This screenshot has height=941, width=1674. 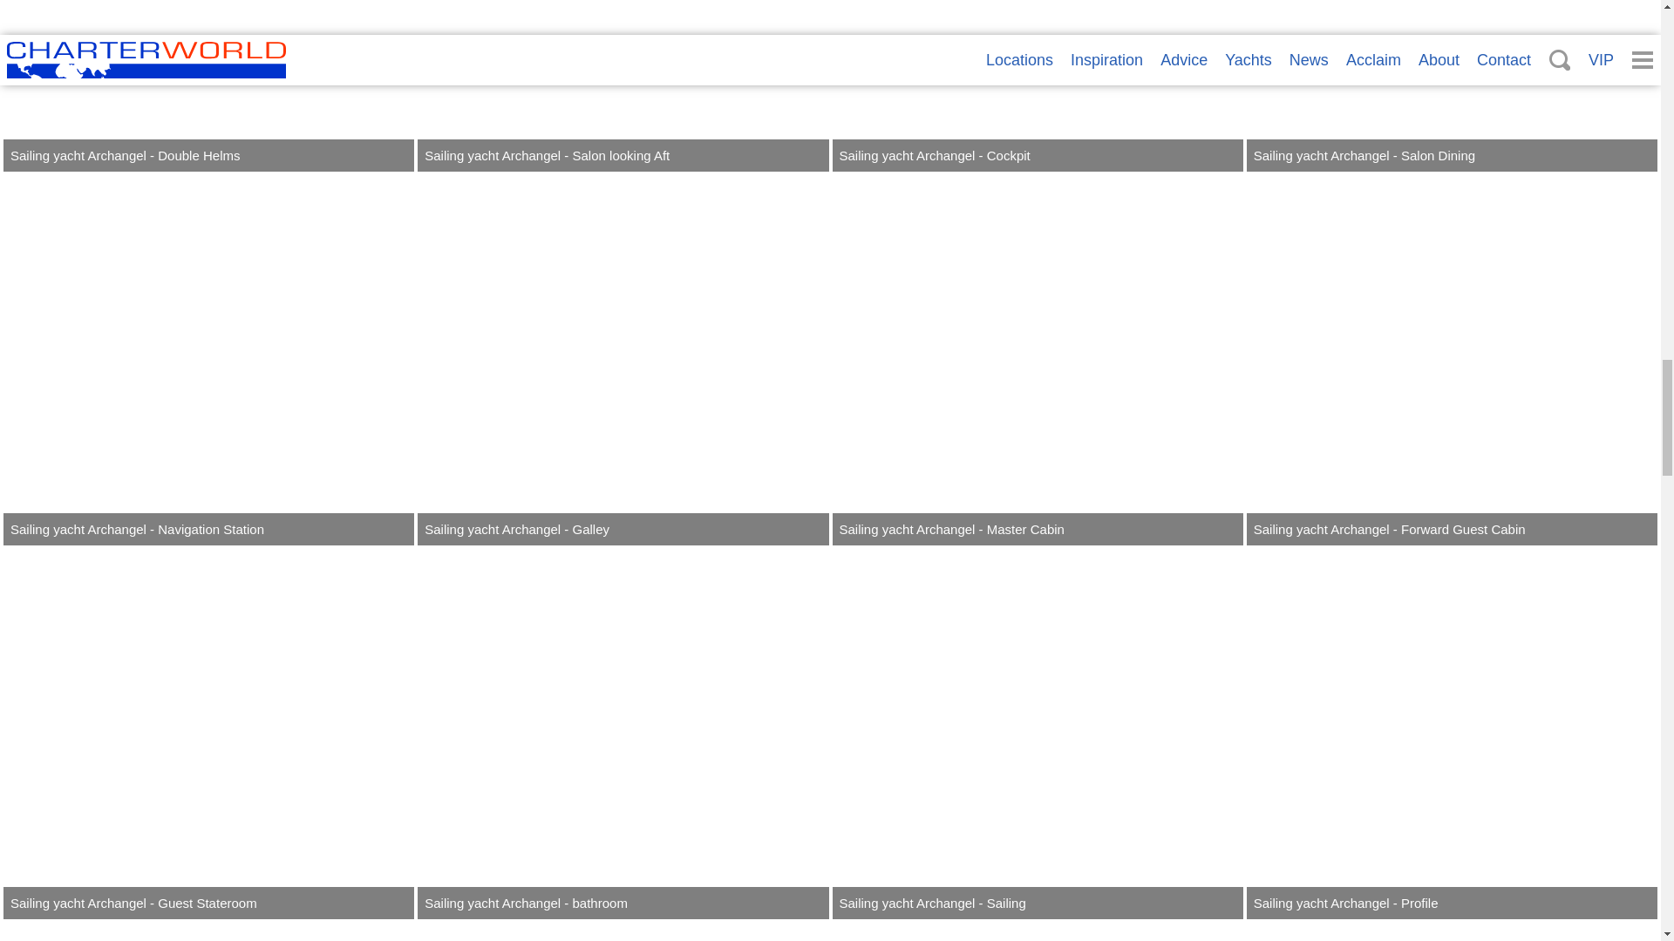 I want to click on Sailing yacht Archangel -  Forward Guest Cabin, so click(x=1452, y=360).